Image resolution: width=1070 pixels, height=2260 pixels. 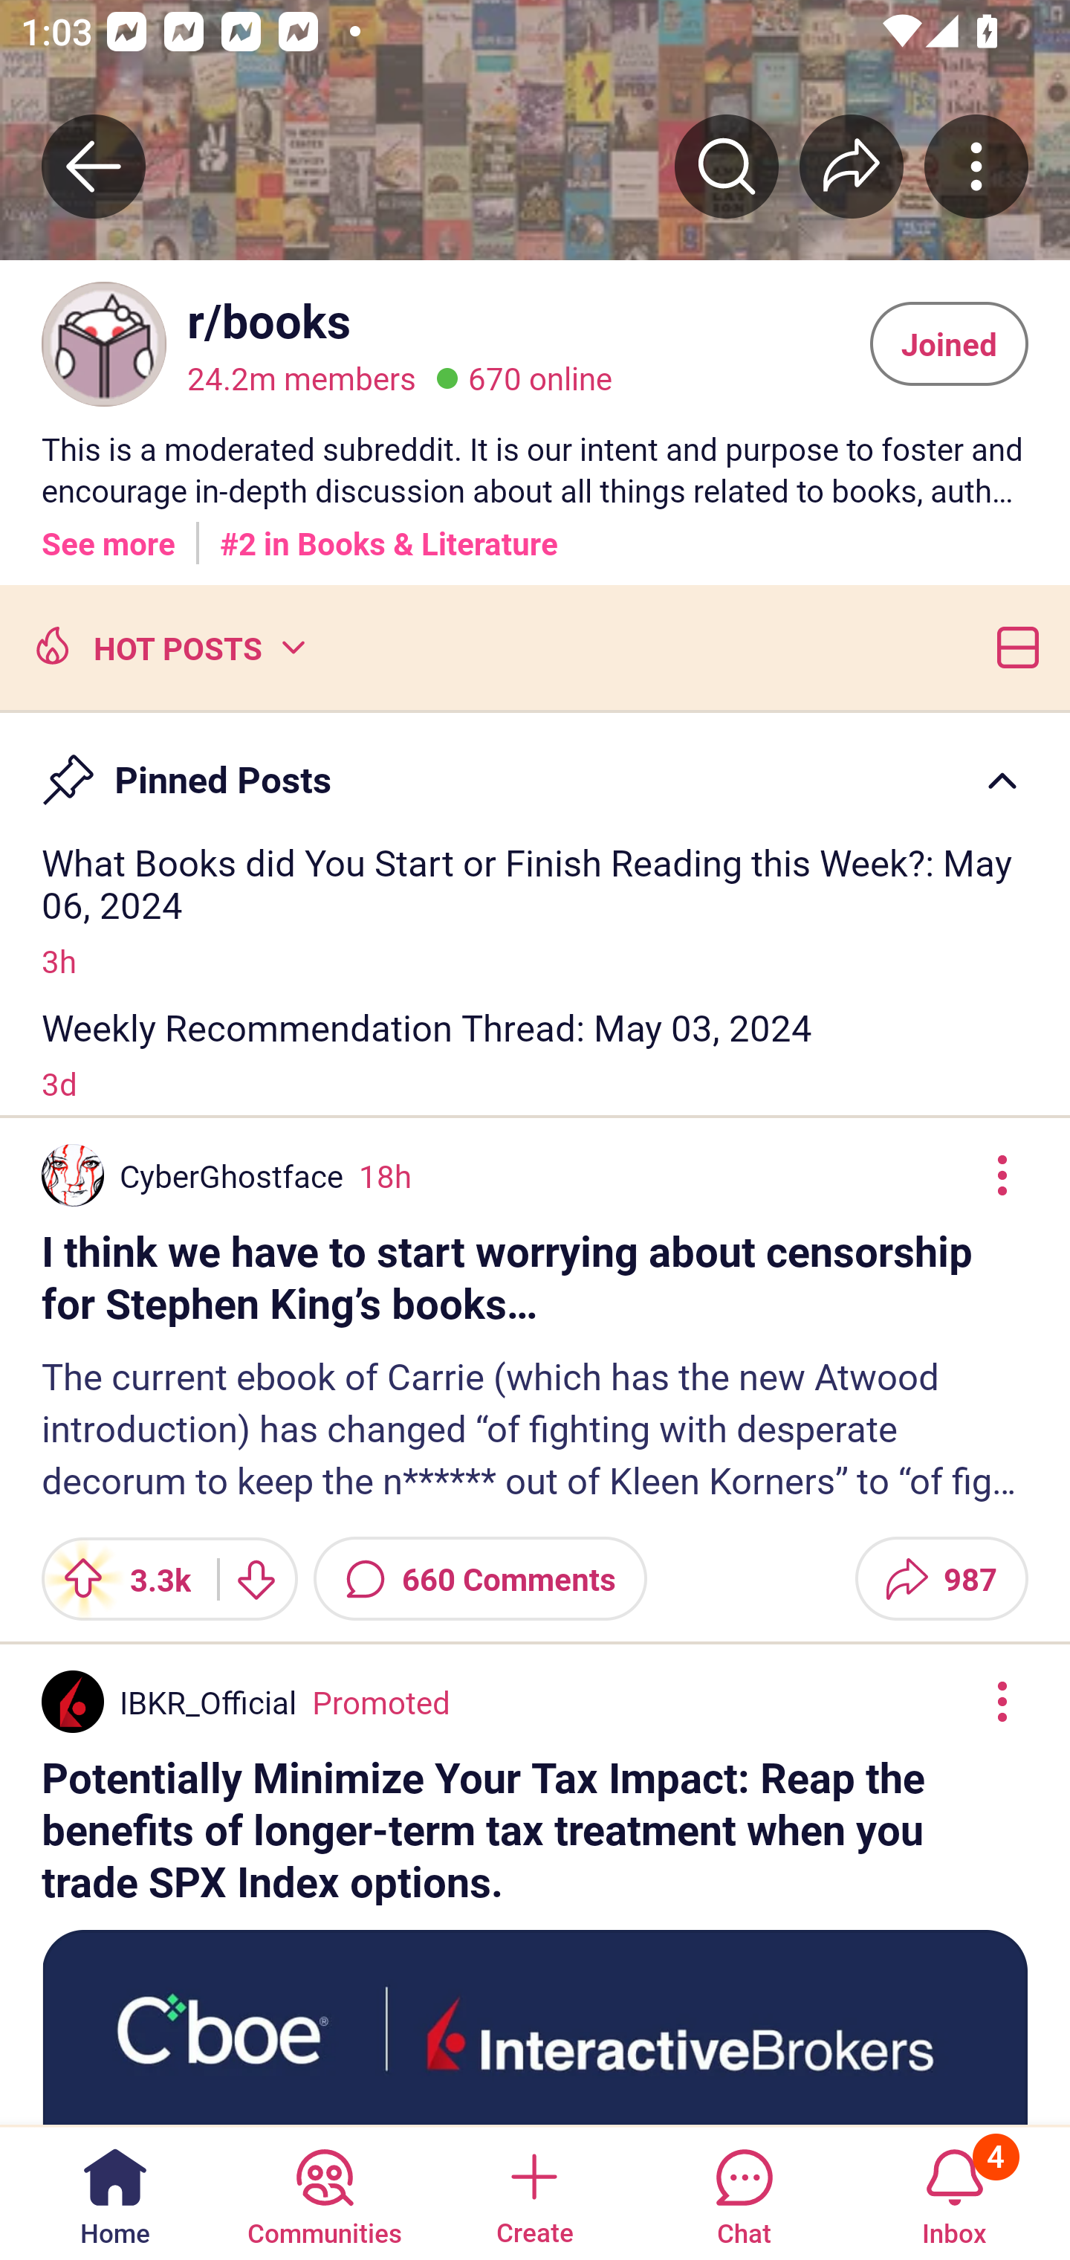 What do you see at coordinates (324, 2192) in the screenshot?
I see `Communities` at bounding box center [324, 2192].